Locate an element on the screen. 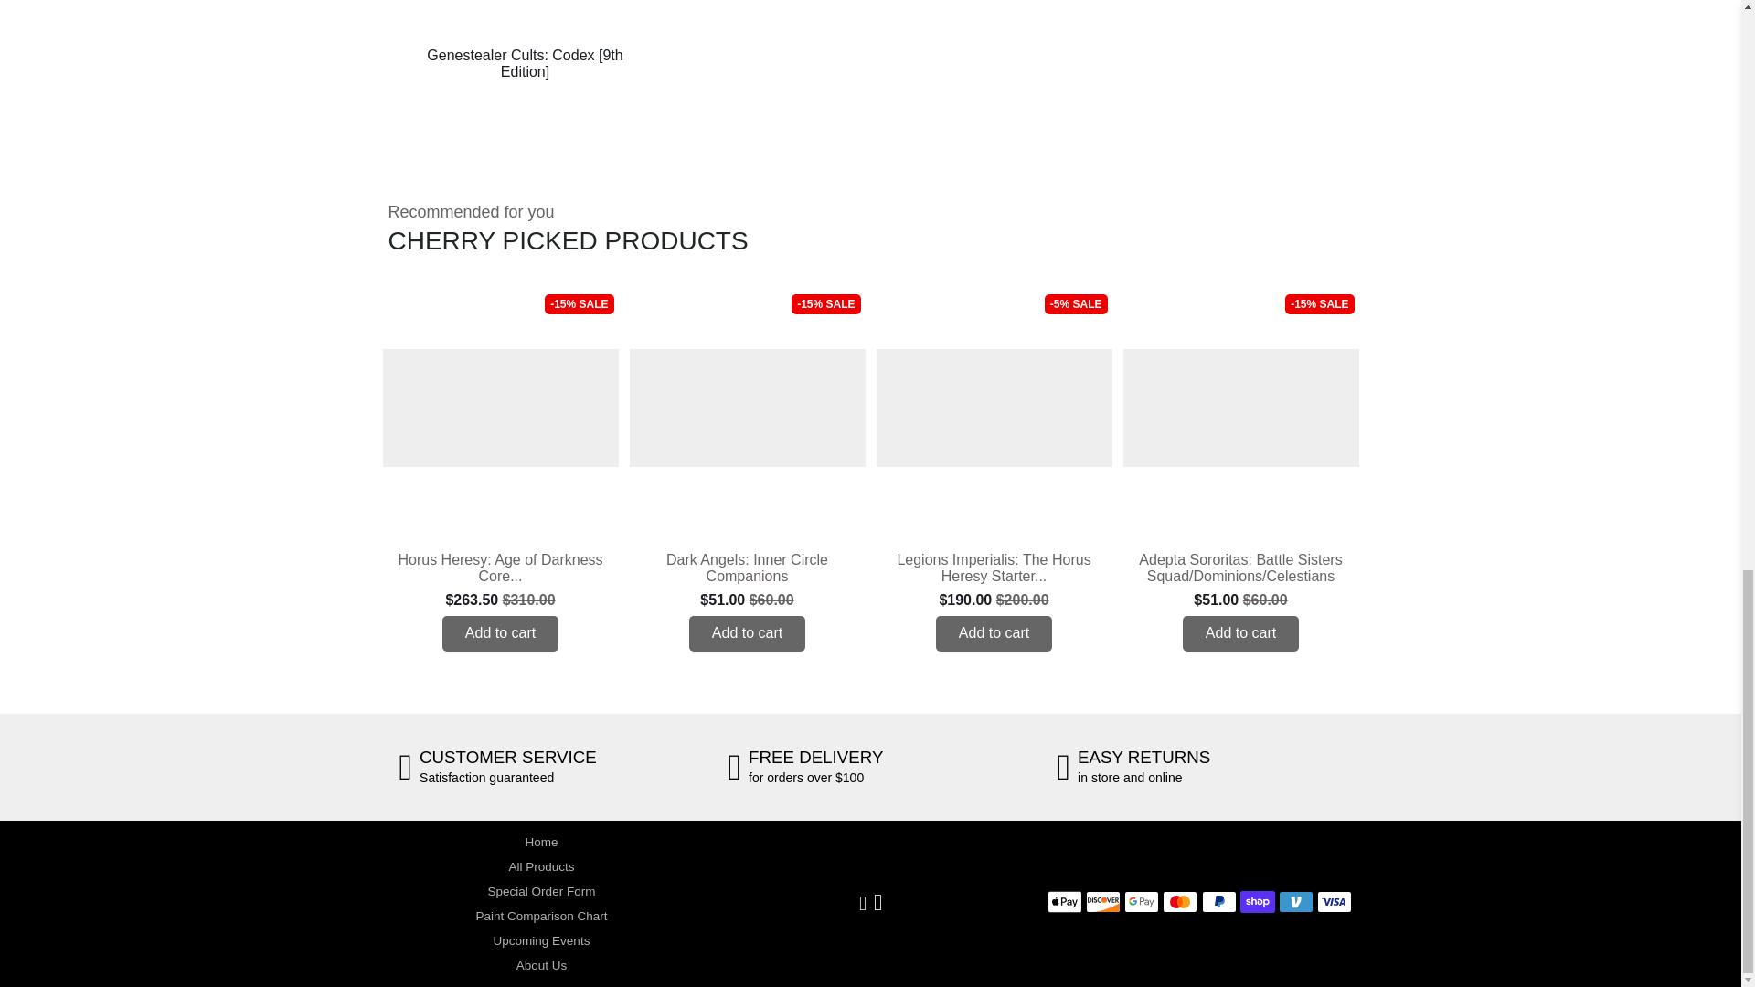 The image size is (1755, 987). Apple Pay is located at coordinates (1065, 902).